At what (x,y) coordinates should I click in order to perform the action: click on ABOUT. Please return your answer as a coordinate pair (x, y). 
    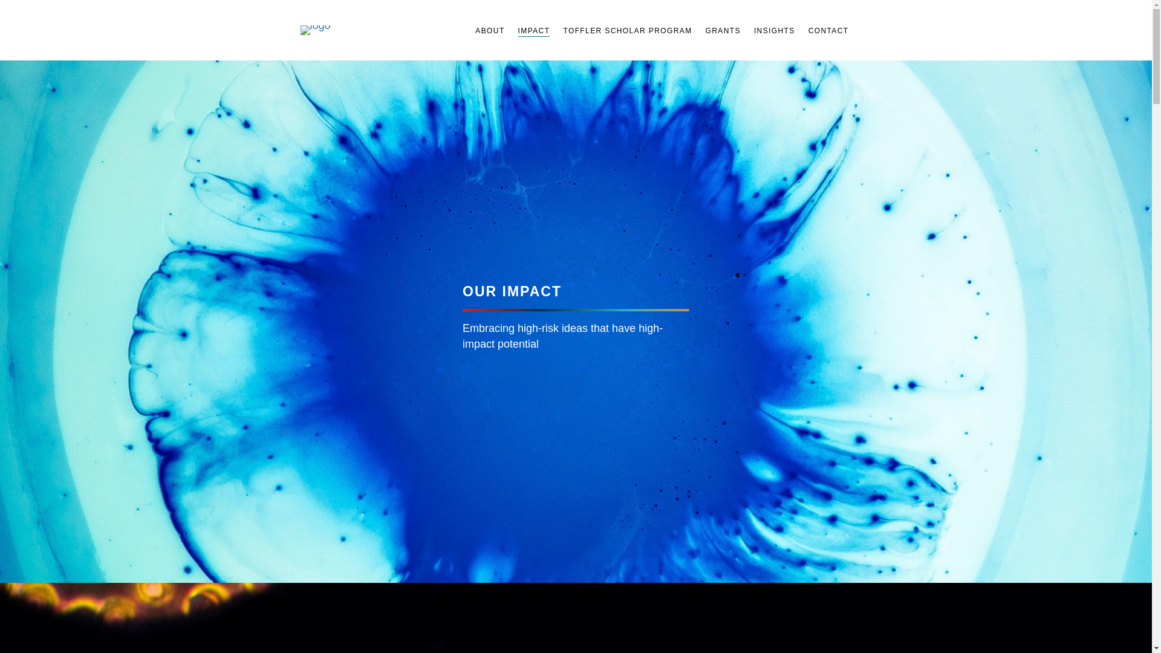
    Looking at the image, I should click on (486, 31).